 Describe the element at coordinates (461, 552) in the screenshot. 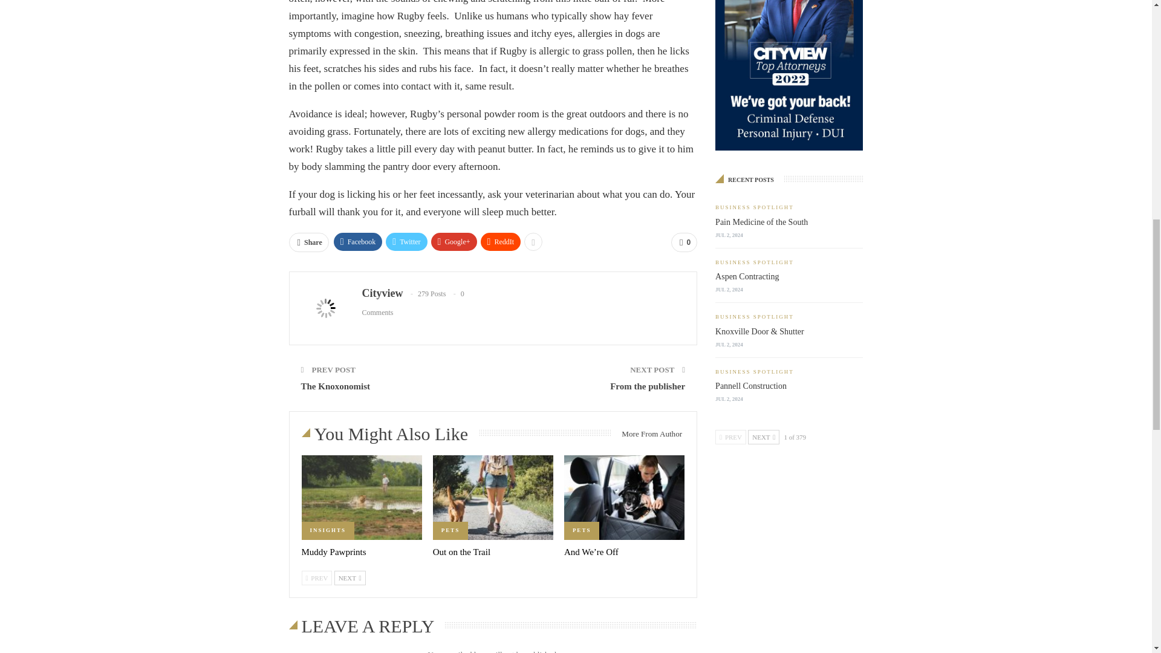

I see `Out on the Trail` at that location.